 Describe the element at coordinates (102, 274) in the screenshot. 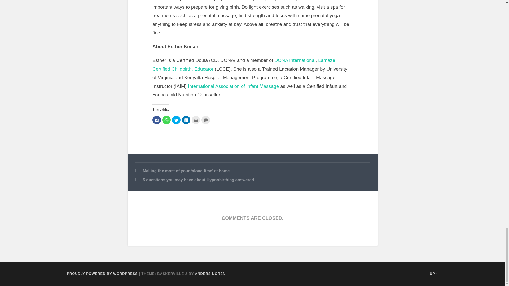

I see `PROUDLY POWERED BY WORDPRESS` at that location.